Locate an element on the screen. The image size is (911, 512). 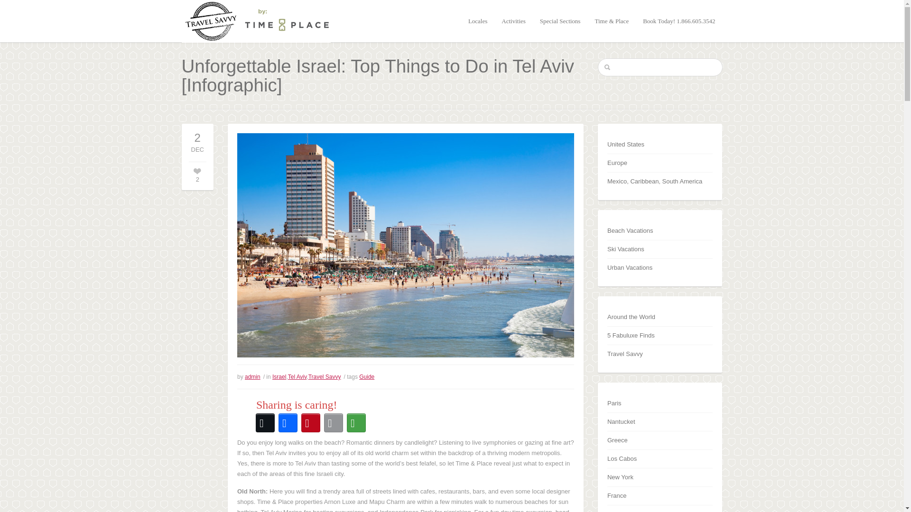
Travel Savvy is located at coordinates (325, 377).